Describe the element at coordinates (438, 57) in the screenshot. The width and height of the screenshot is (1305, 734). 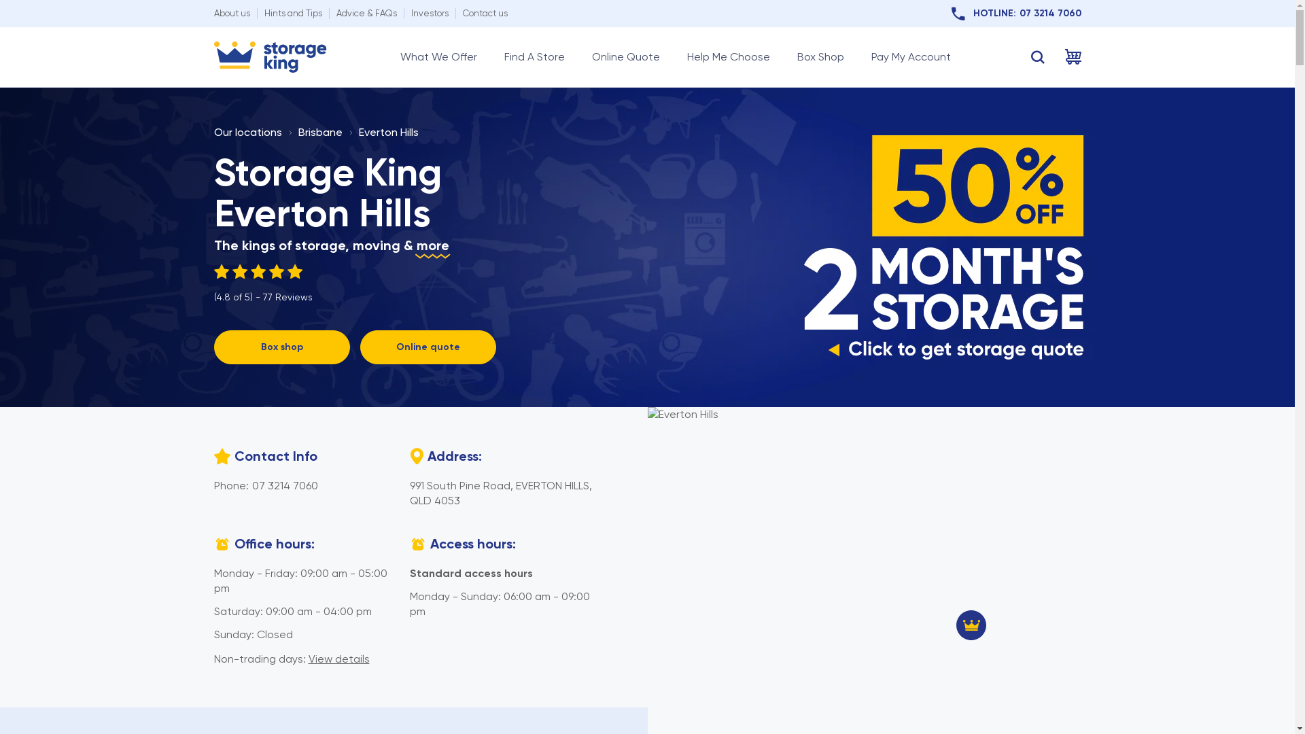
I see `What We Offer` at that location.